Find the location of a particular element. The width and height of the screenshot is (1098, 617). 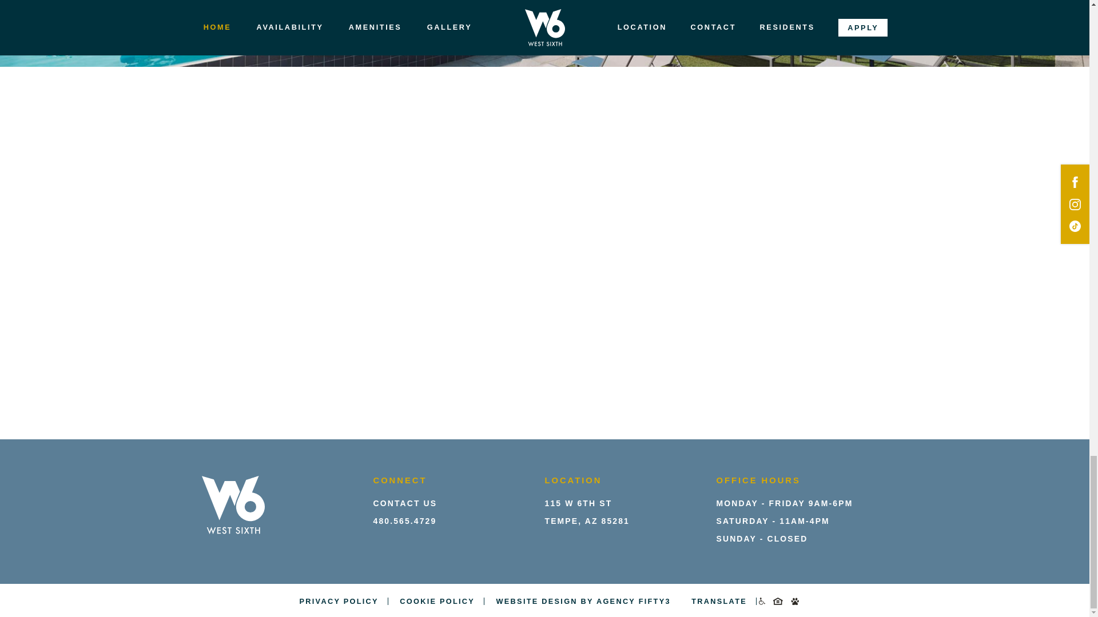

PRIVACY POLICY is located at coordinates (719, 601).